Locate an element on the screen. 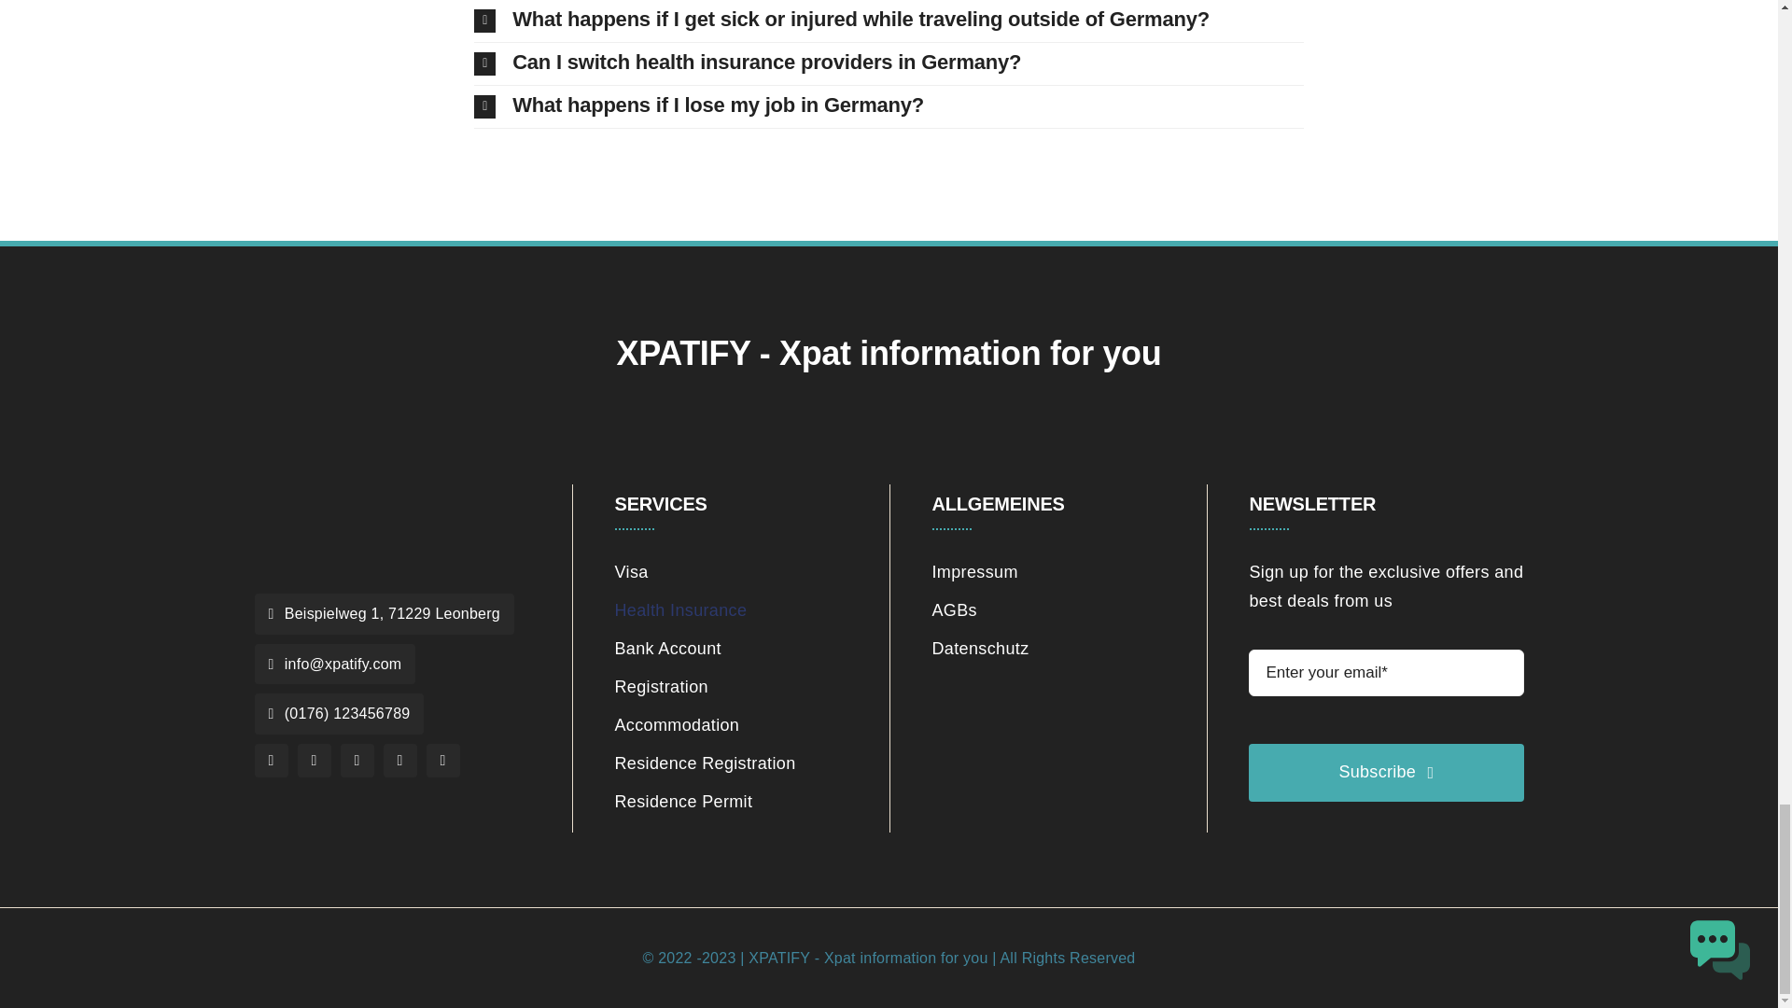 Image resolution: width=1792 pixels, height=1008 pixels. Subscribe is located at coordinates (1386, 730).